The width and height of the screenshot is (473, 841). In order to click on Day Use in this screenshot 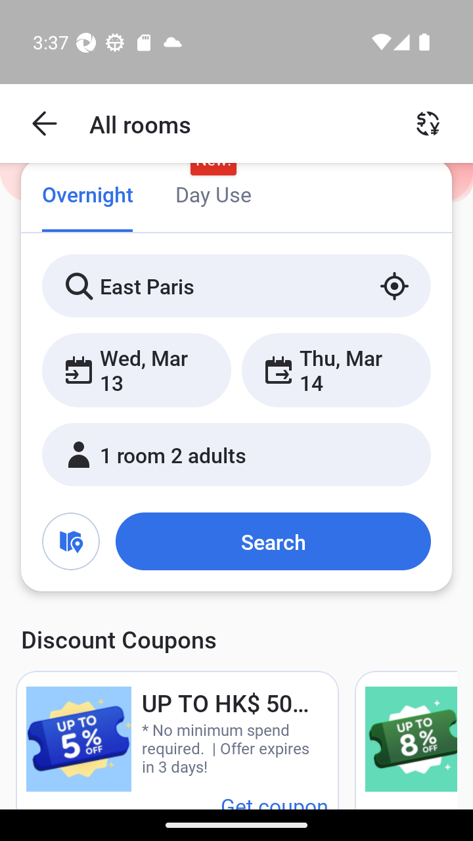, I will do `click(213, 196)`.